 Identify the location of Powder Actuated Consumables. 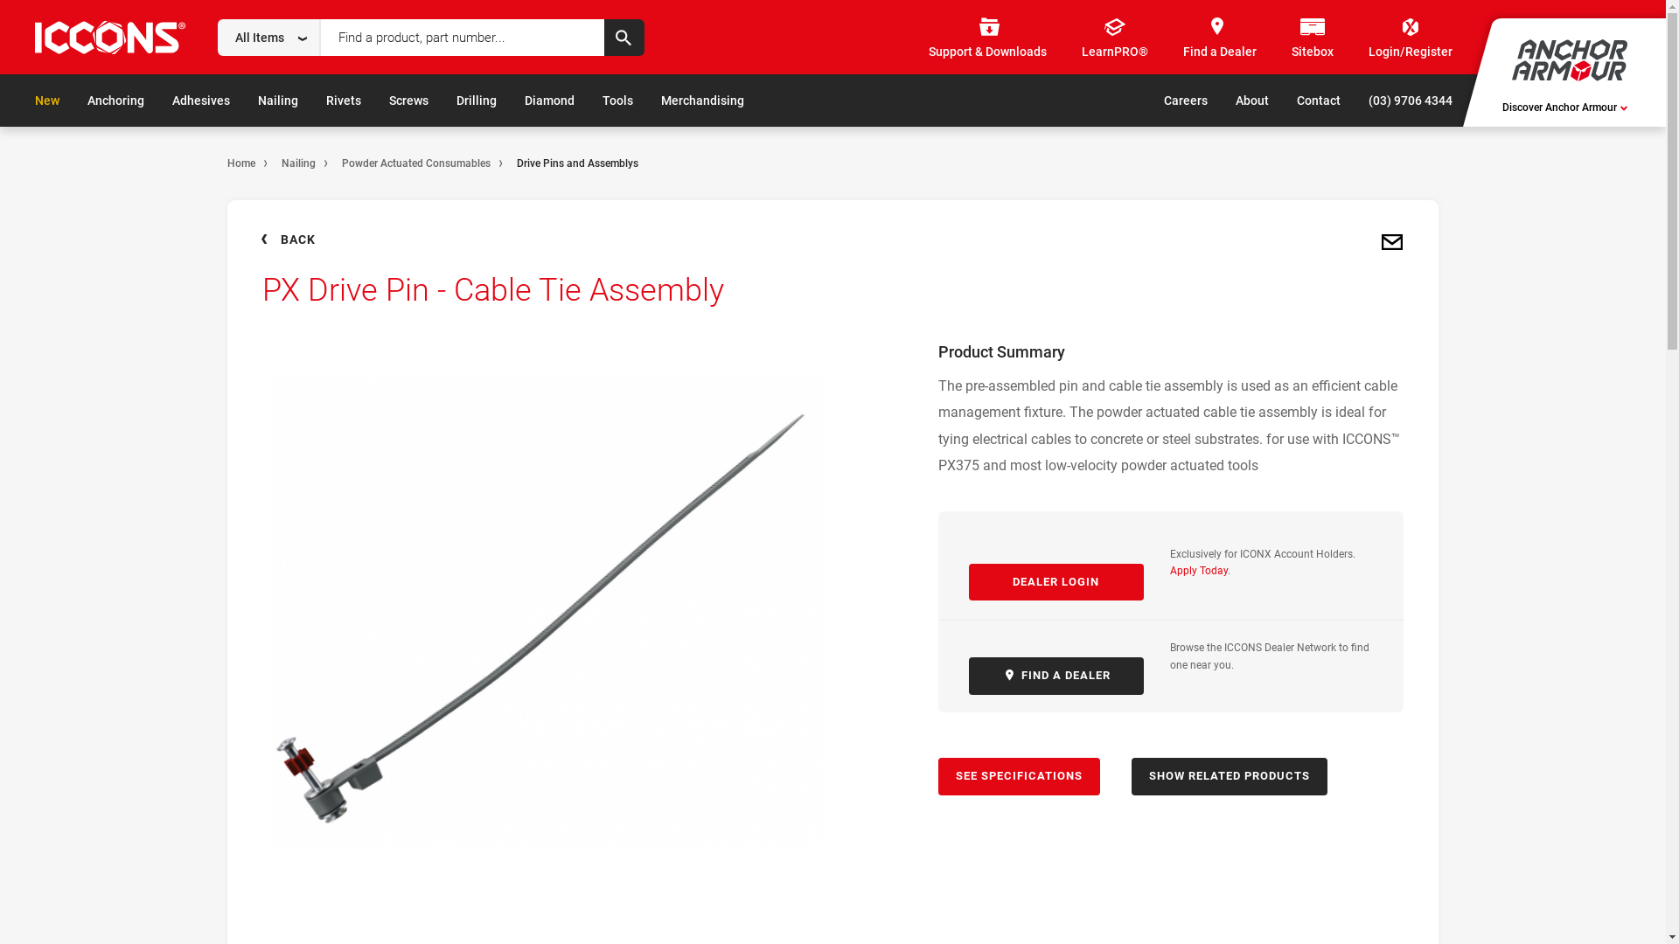
(416, 163).